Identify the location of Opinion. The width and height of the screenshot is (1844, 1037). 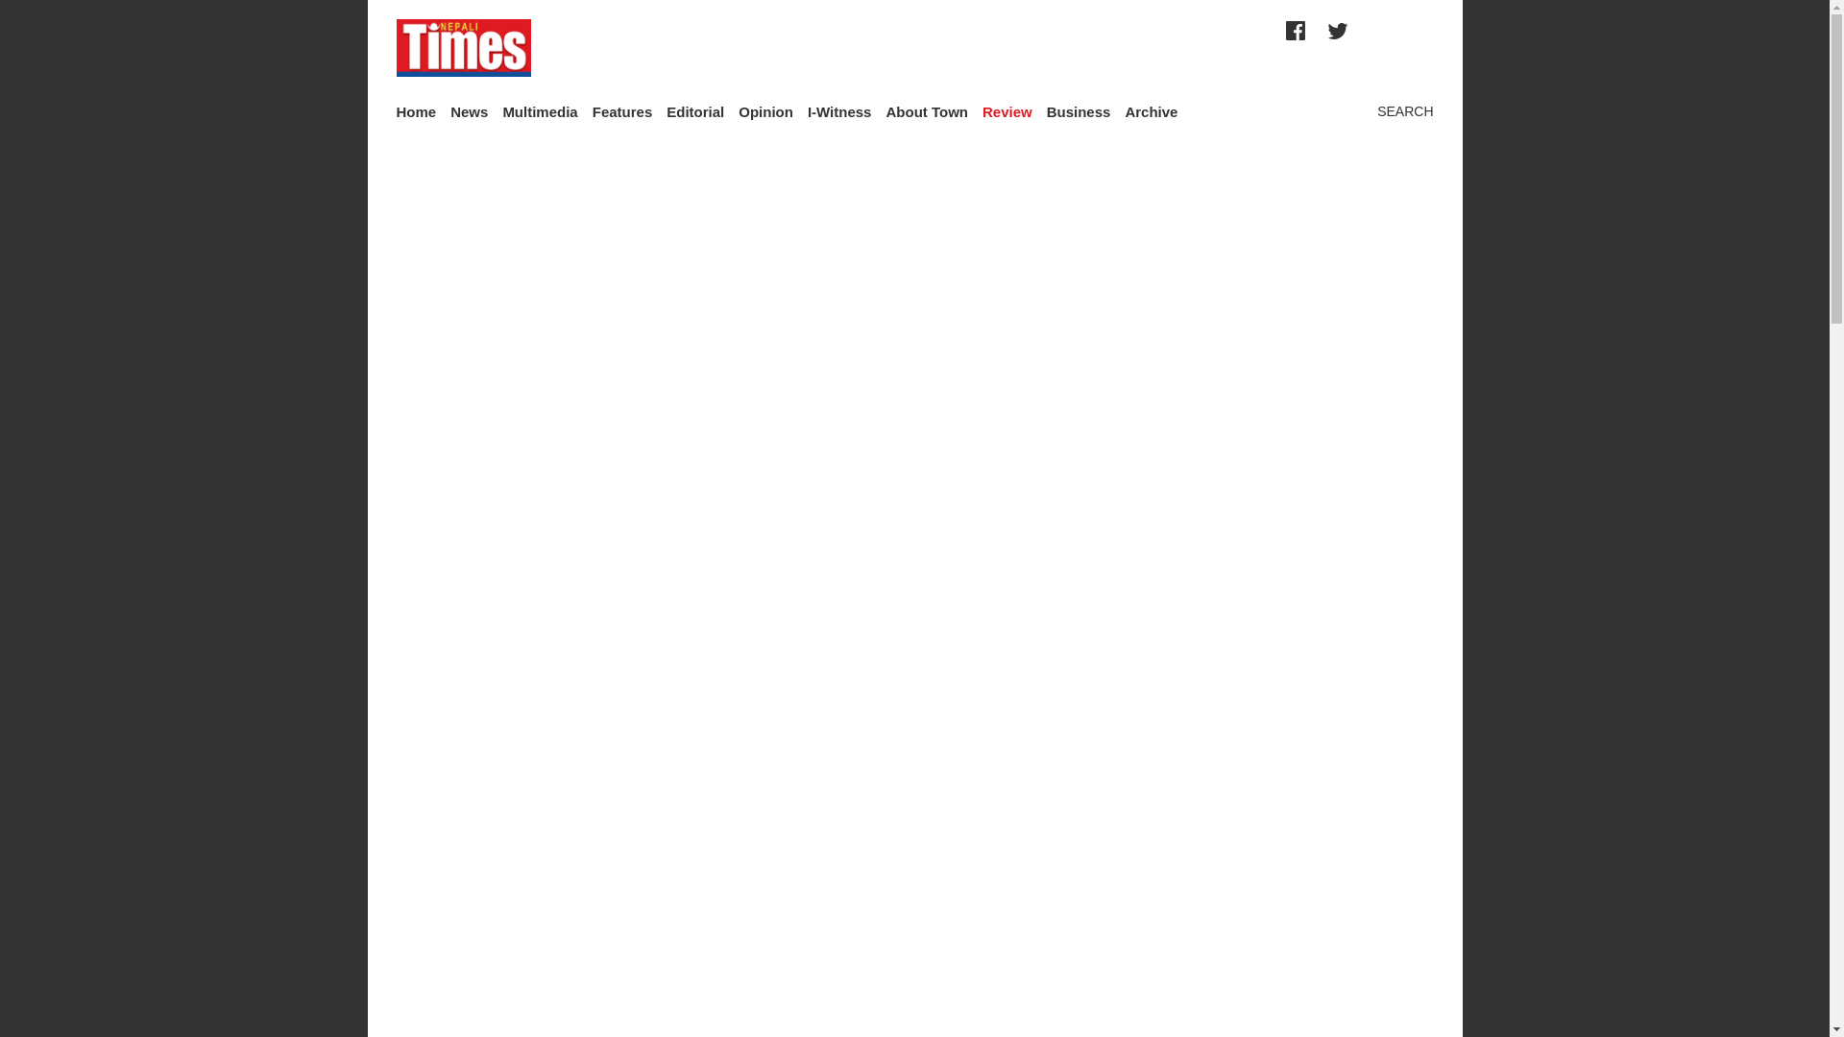
(765, 111).